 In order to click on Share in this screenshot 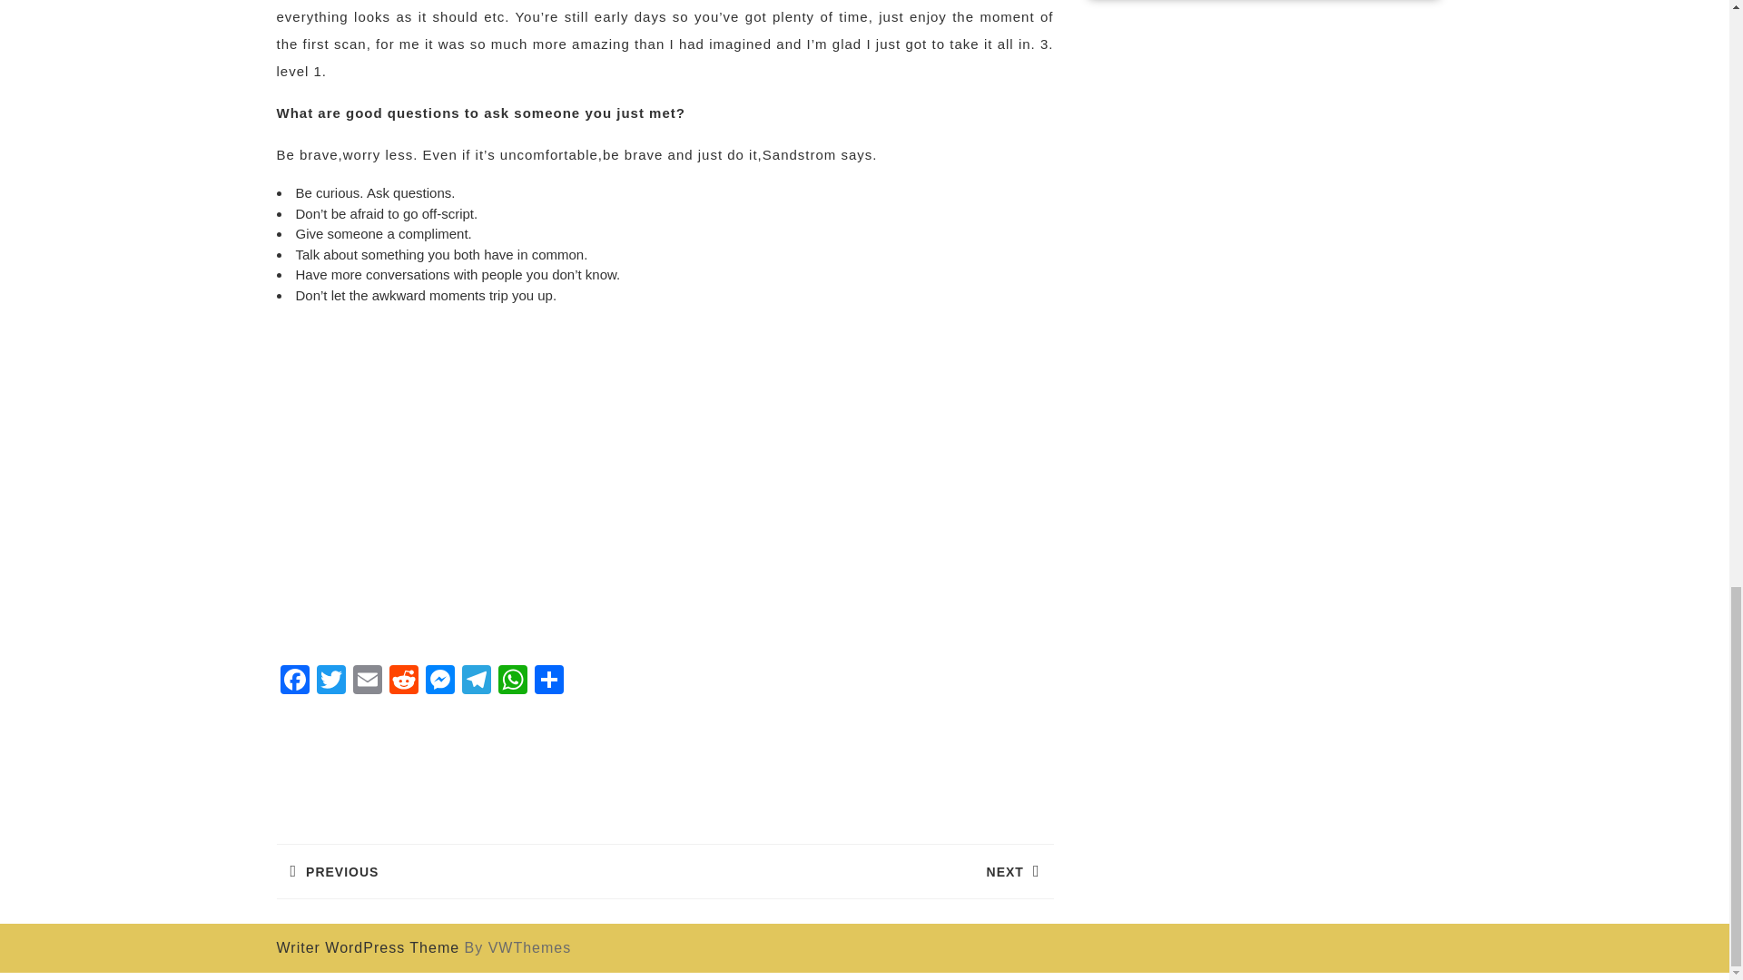, I will do `click(548, 682)`.